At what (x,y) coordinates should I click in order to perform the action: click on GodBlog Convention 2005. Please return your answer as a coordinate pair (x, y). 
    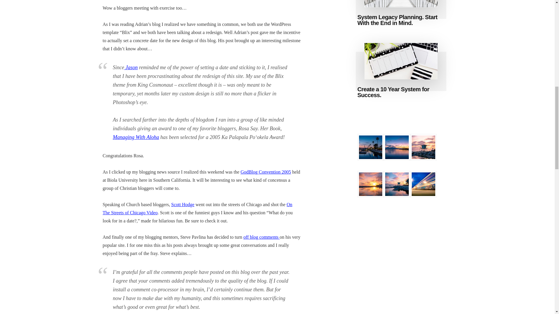
    Looking at the image, I should click on (266, 172).